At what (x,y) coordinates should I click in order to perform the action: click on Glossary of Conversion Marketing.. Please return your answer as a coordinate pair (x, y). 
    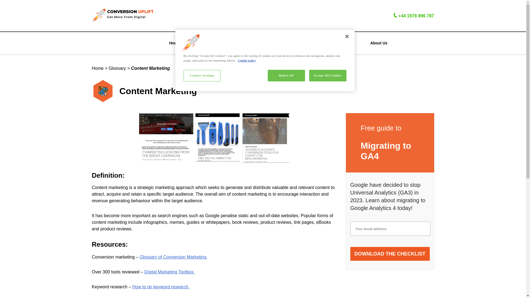
    Looking at the image, I should click on (173, 257).